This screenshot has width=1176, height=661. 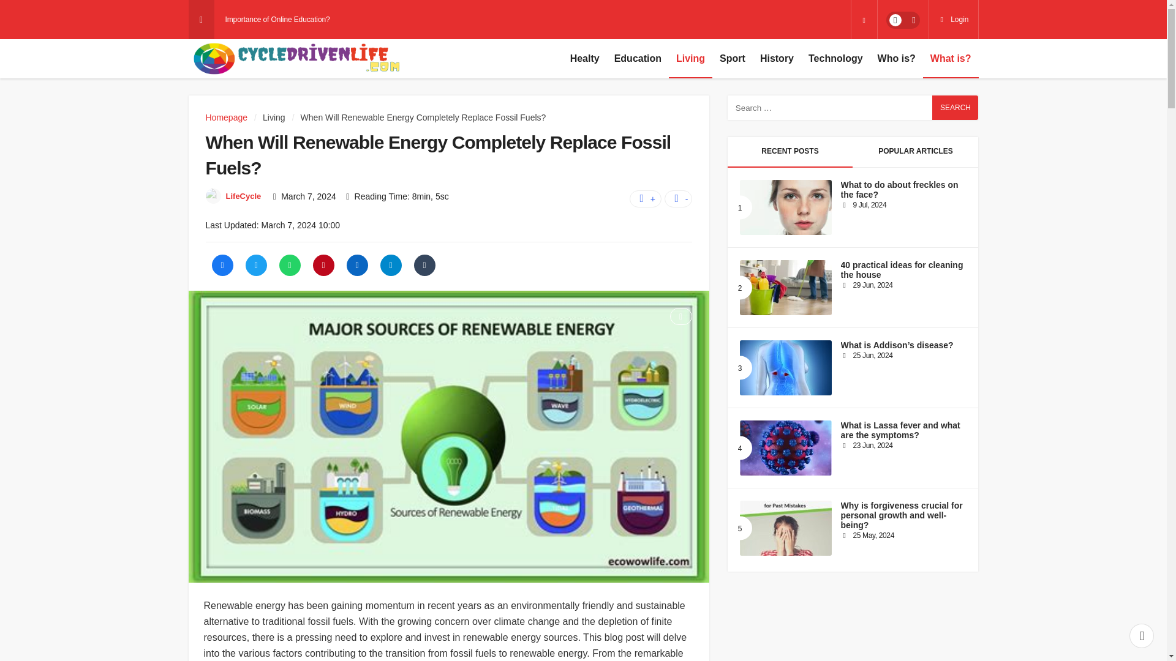 What do you see at coordinates (897, 59) in the screenshot?
I see `Who is?` at bounding box center [897, 59].